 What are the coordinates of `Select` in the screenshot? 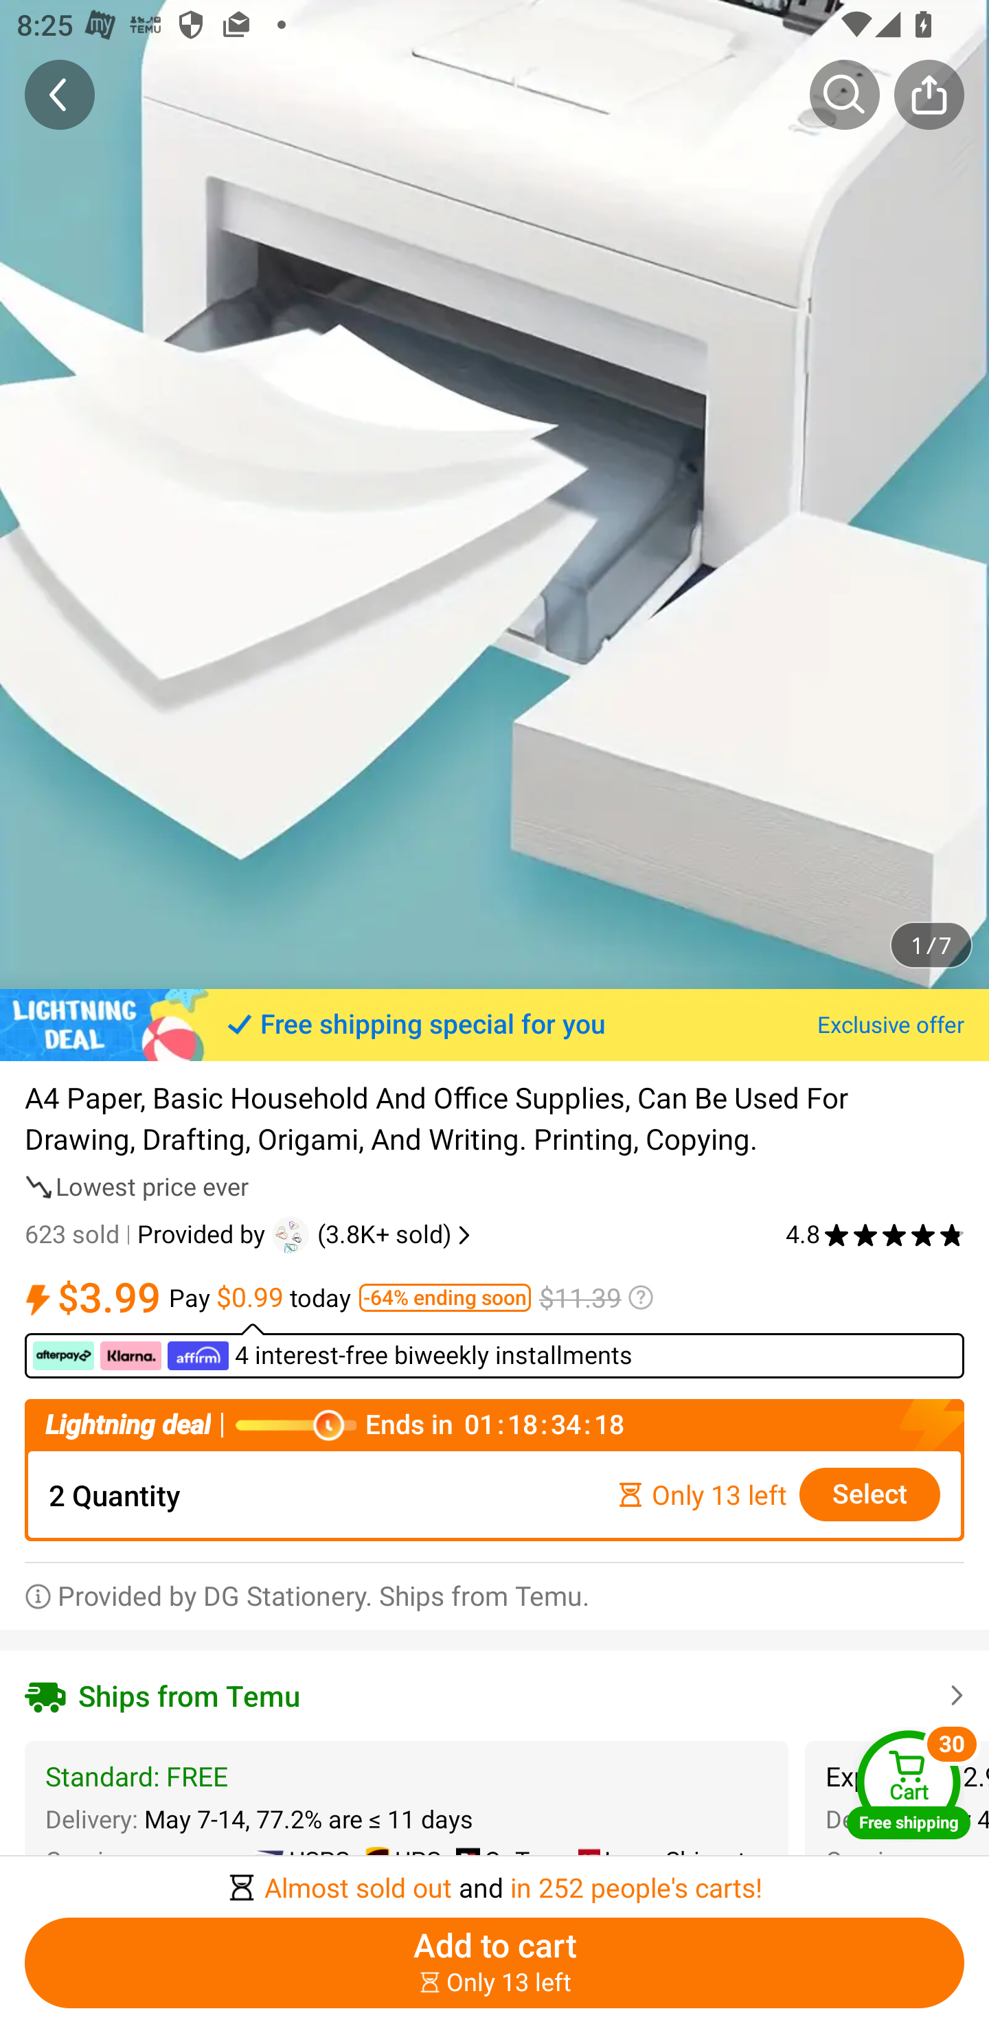 It's located at (869, 1495).